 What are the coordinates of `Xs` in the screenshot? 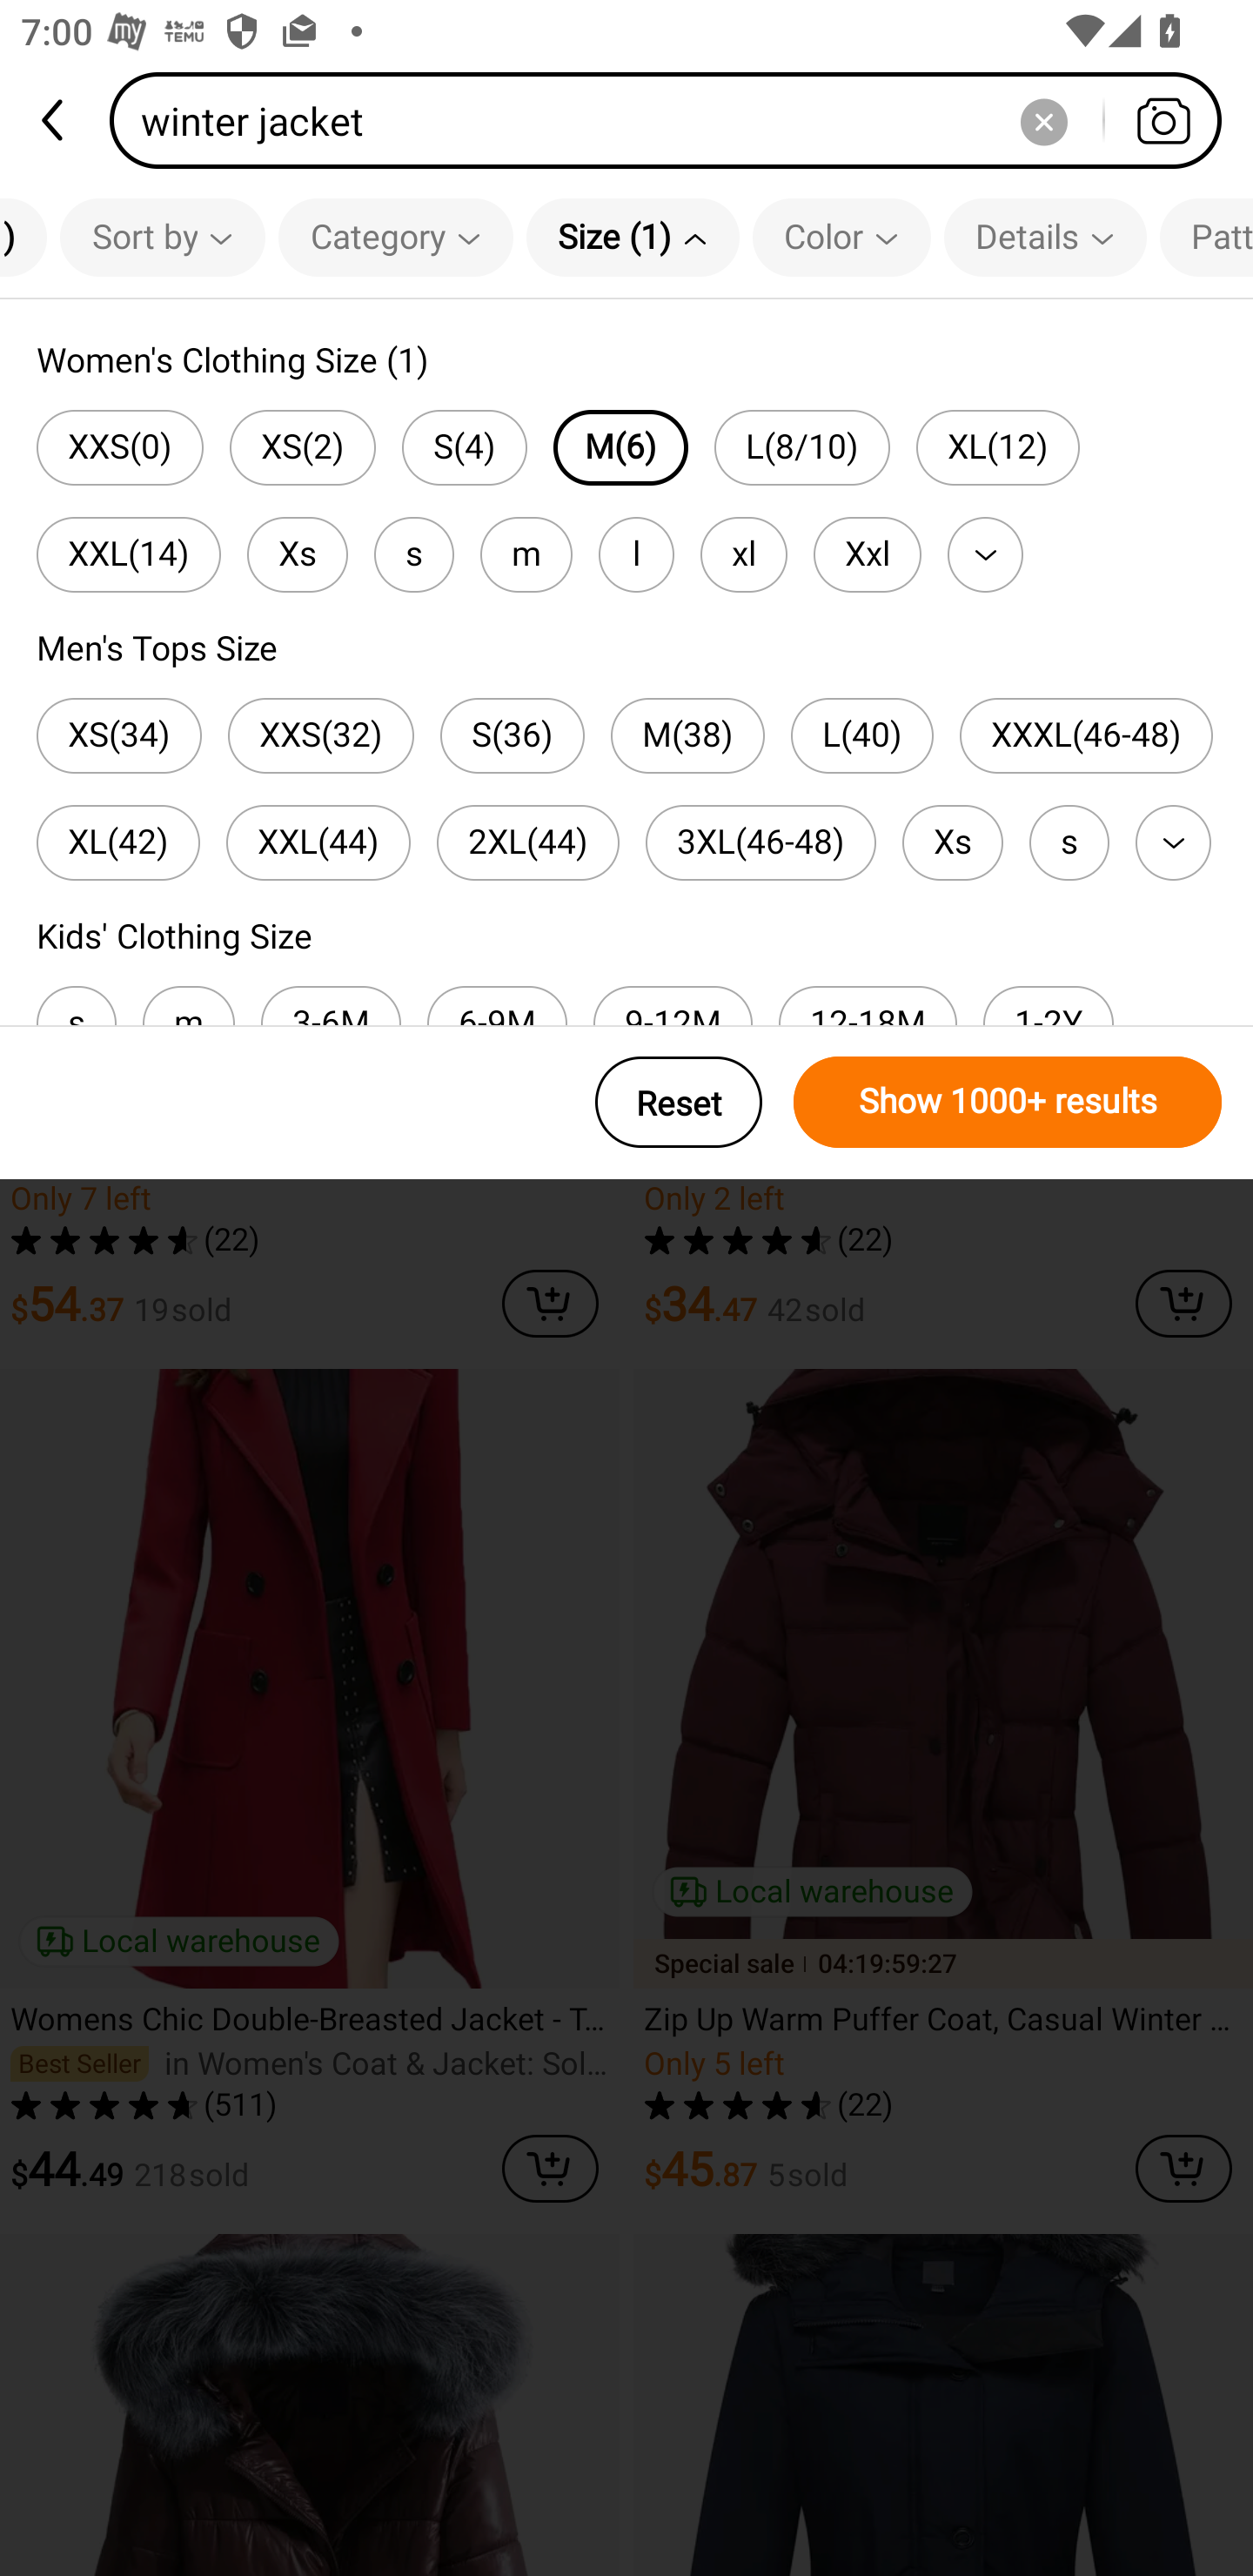 It's located at (298, 554).